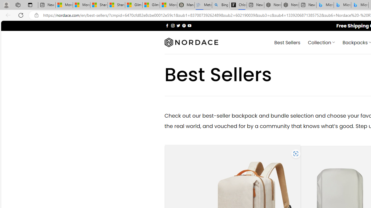 The height and width of the screenshot is (208, 371). I want to click on Gilma and Hector both pose tropical trouble for Hawaii, so click(151, 5).